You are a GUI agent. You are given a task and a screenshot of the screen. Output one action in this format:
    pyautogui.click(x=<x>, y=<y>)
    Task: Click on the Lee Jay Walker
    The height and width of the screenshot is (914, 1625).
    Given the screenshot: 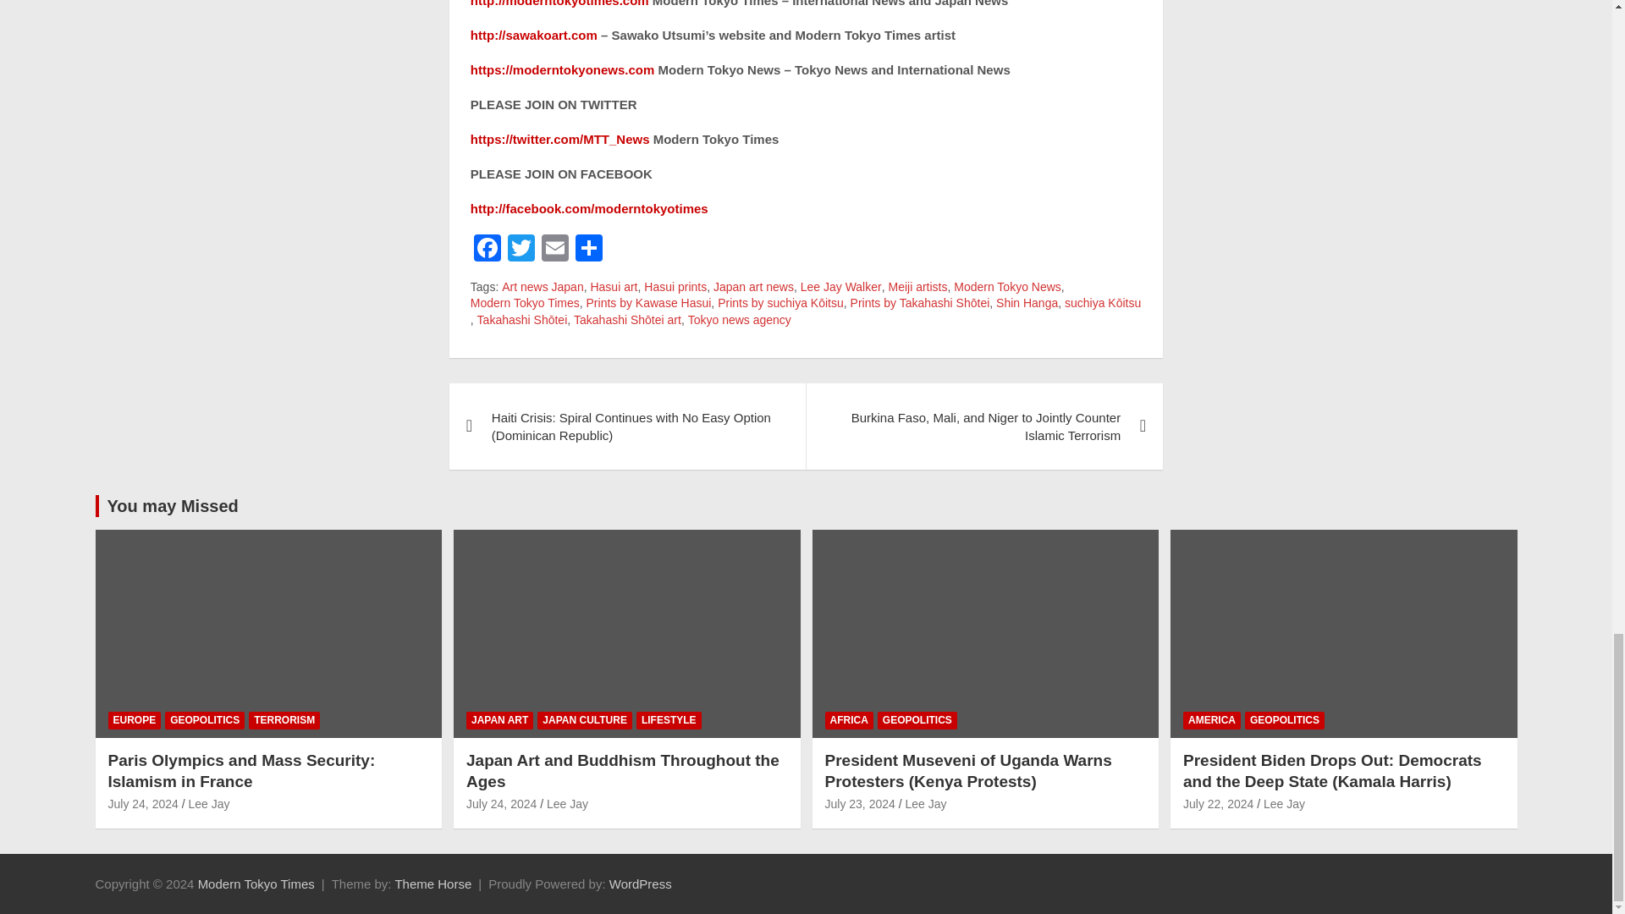 What is the action you would take?
    pyautogui.click(x=841, y=288)
    